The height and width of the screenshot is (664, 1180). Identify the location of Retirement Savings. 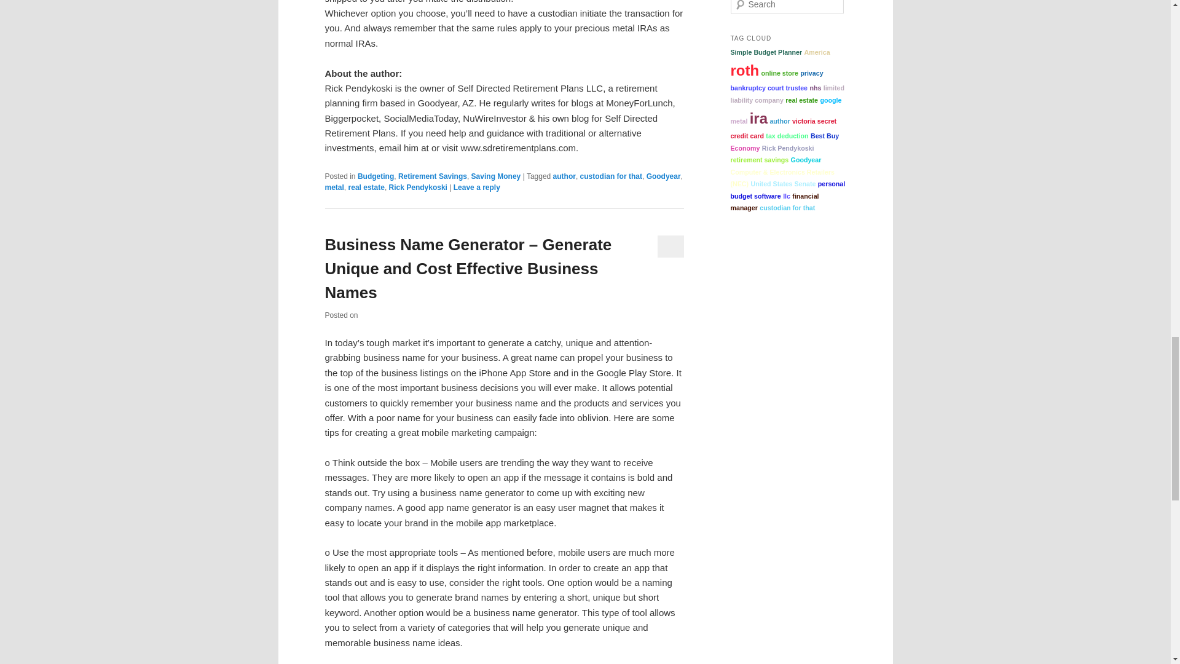
(433, 176).